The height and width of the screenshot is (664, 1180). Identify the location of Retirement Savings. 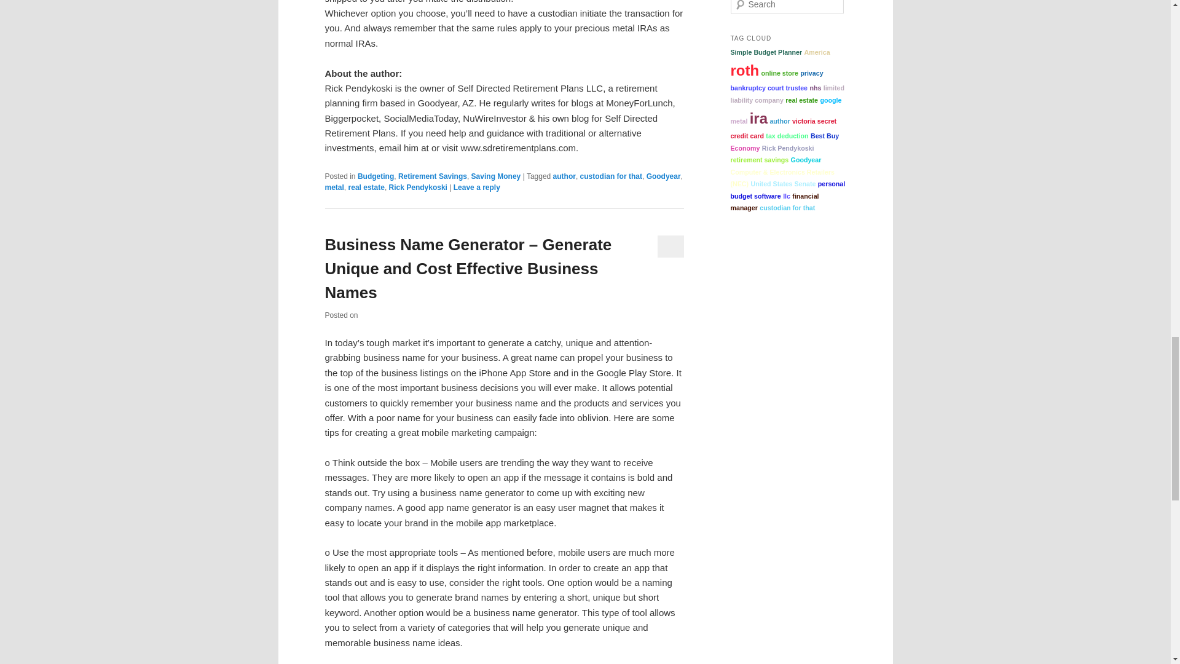
(433, 176).